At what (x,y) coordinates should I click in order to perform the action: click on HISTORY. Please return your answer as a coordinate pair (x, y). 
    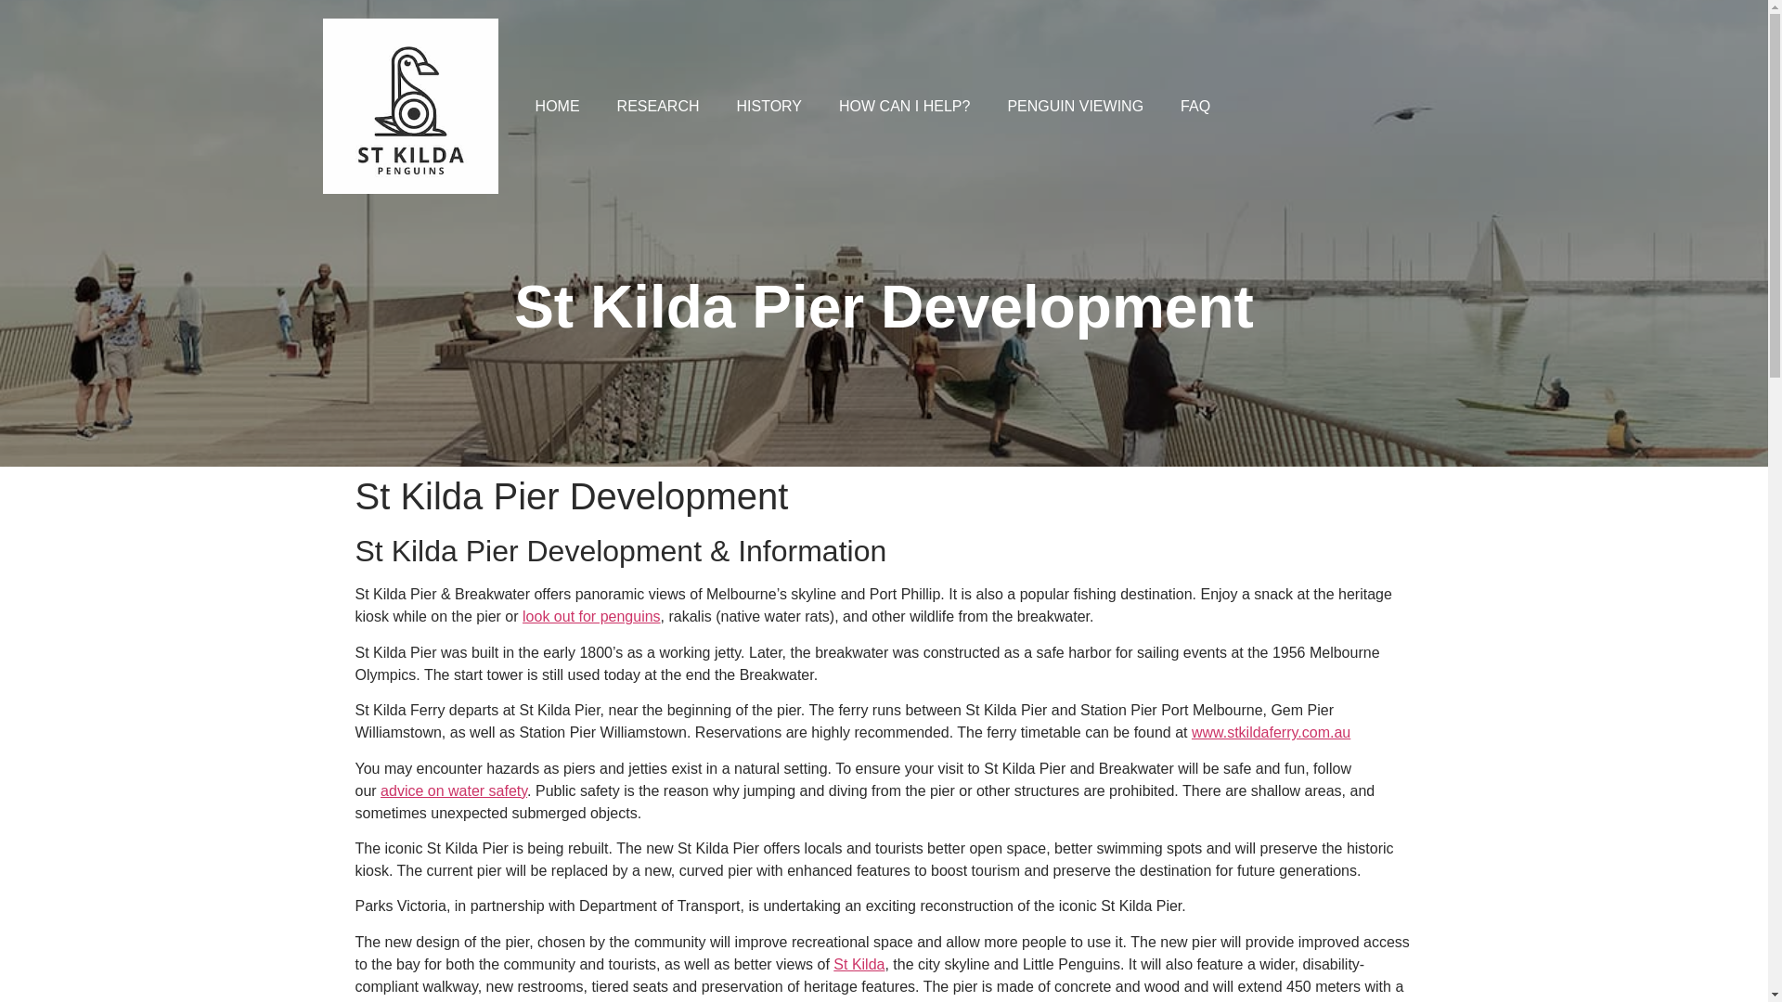
    Looking at the image, I should click on (769, 106).